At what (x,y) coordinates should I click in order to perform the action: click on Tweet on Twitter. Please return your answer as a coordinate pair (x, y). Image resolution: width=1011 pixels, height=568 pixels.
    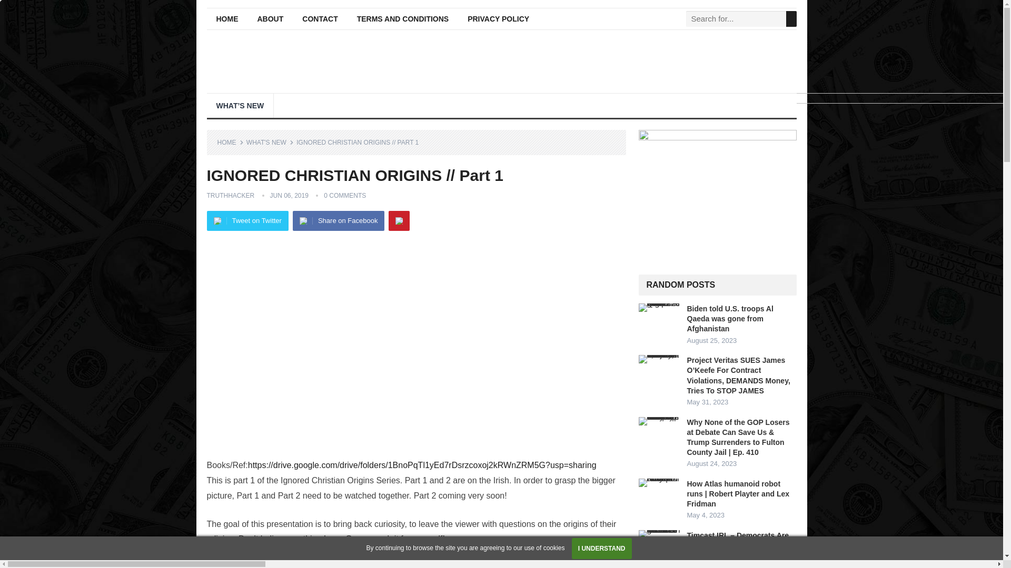
    Looking at the image, I should click on (247, 220).